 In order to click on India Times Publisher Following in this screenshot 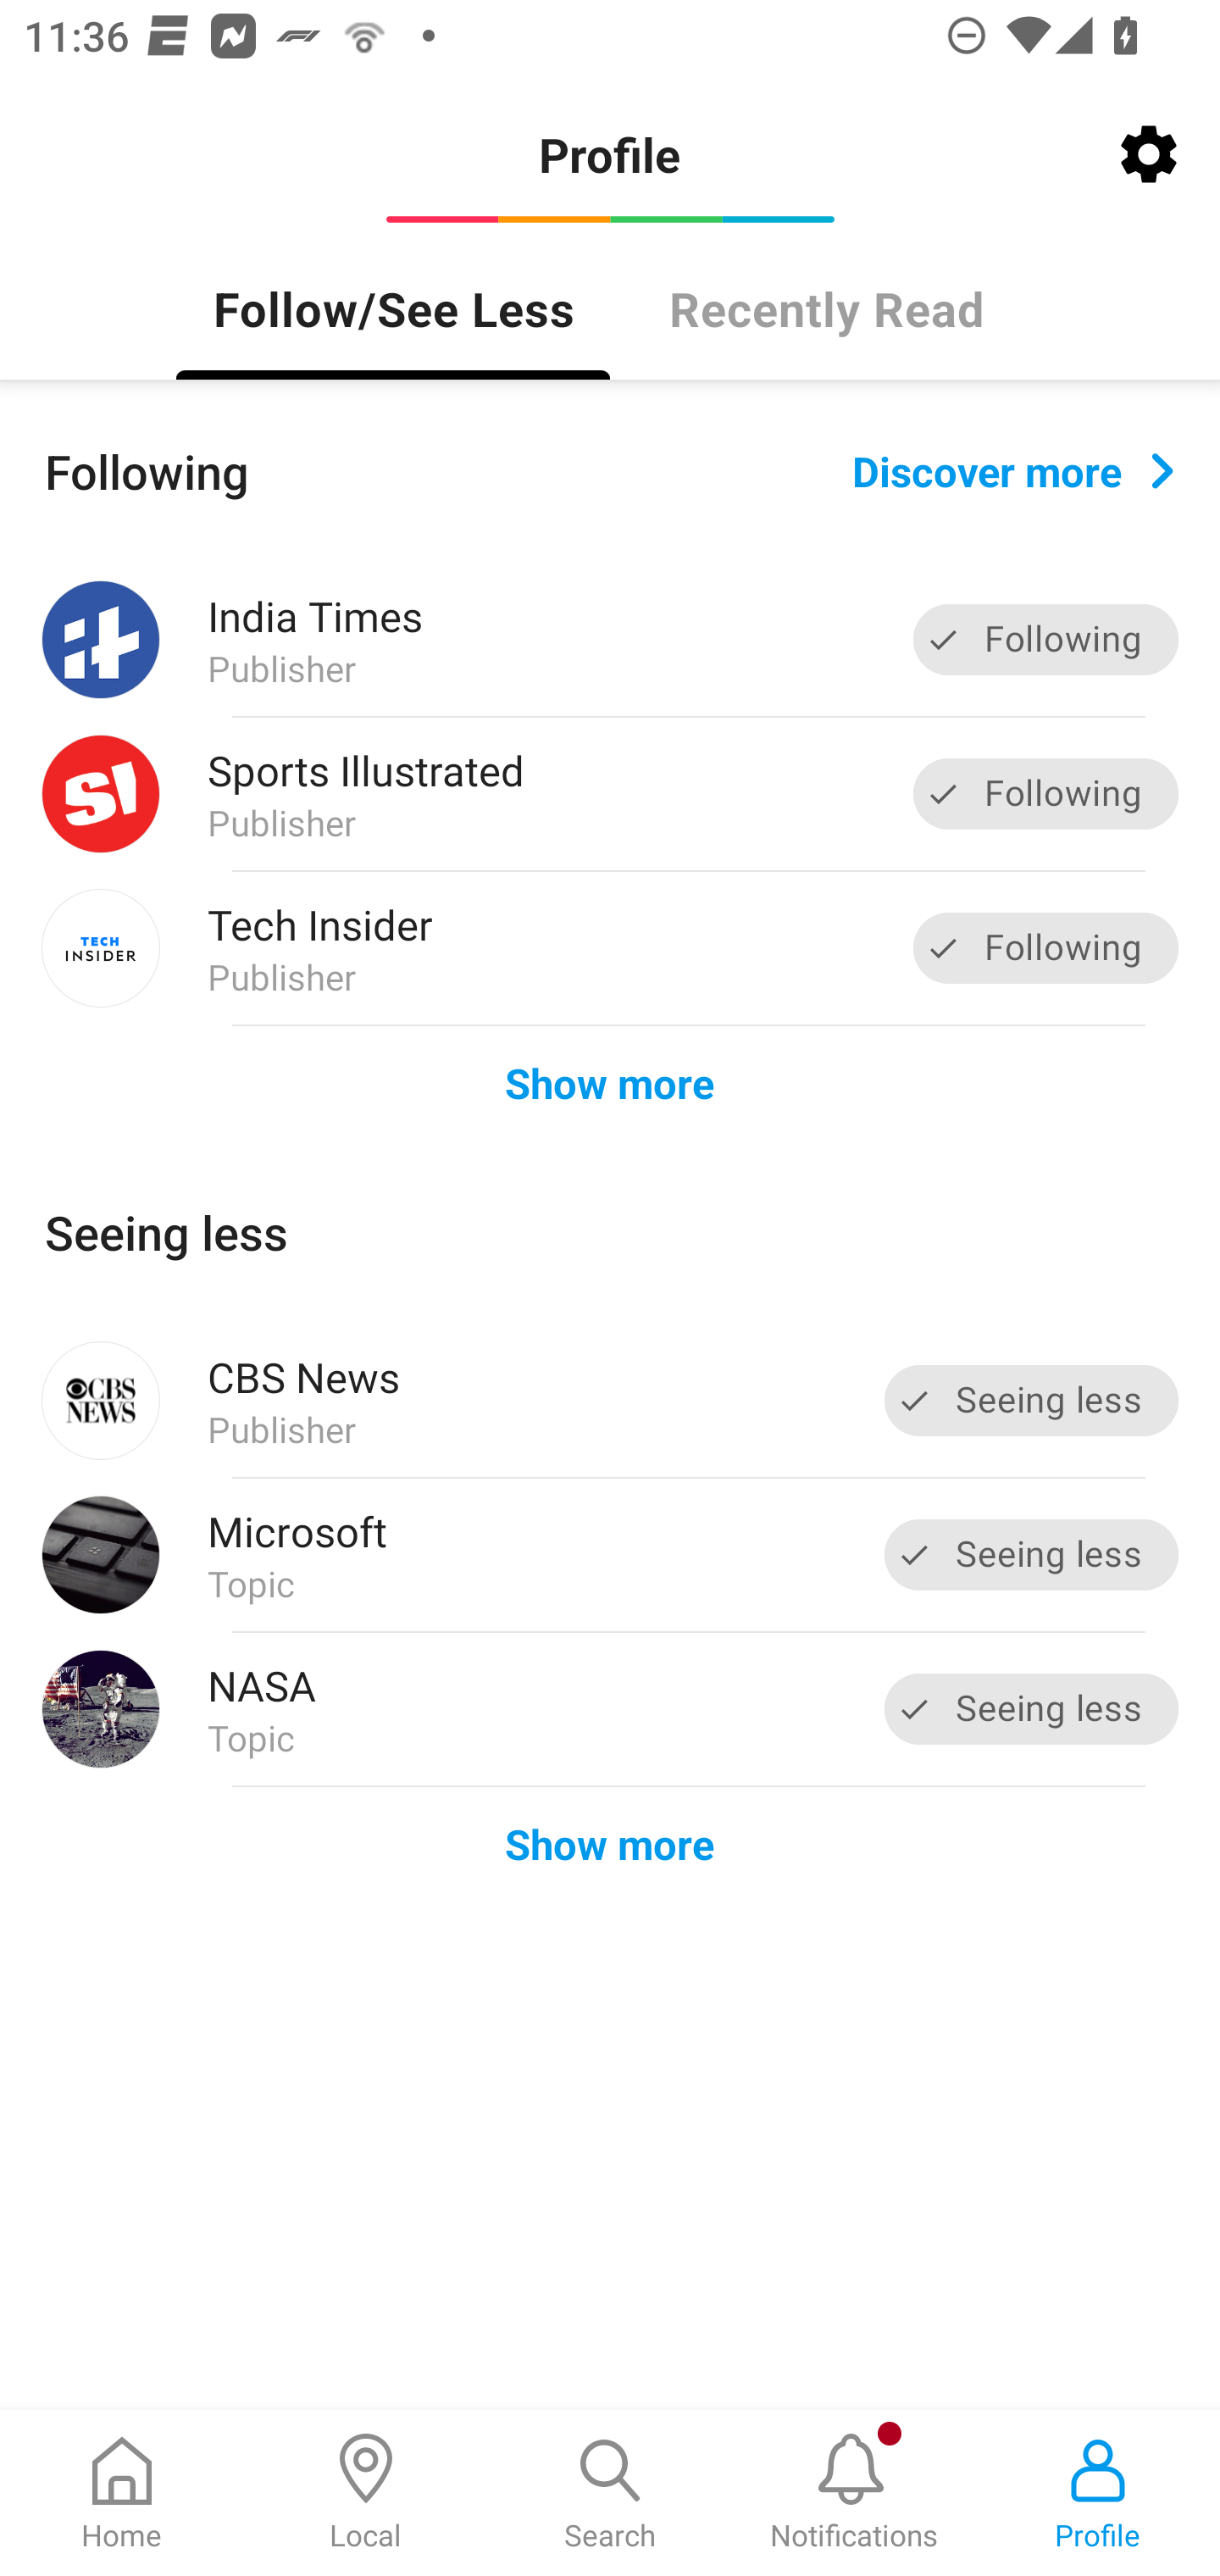, I will do `click(610, 639)`.